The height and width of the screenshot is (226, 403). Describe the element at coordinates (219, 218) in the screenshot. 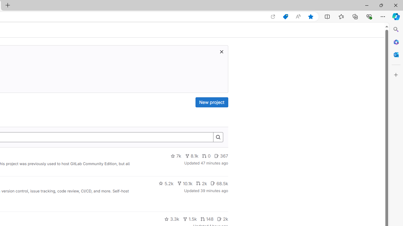

I see `Class: s14 gl-mr-2` at that location.